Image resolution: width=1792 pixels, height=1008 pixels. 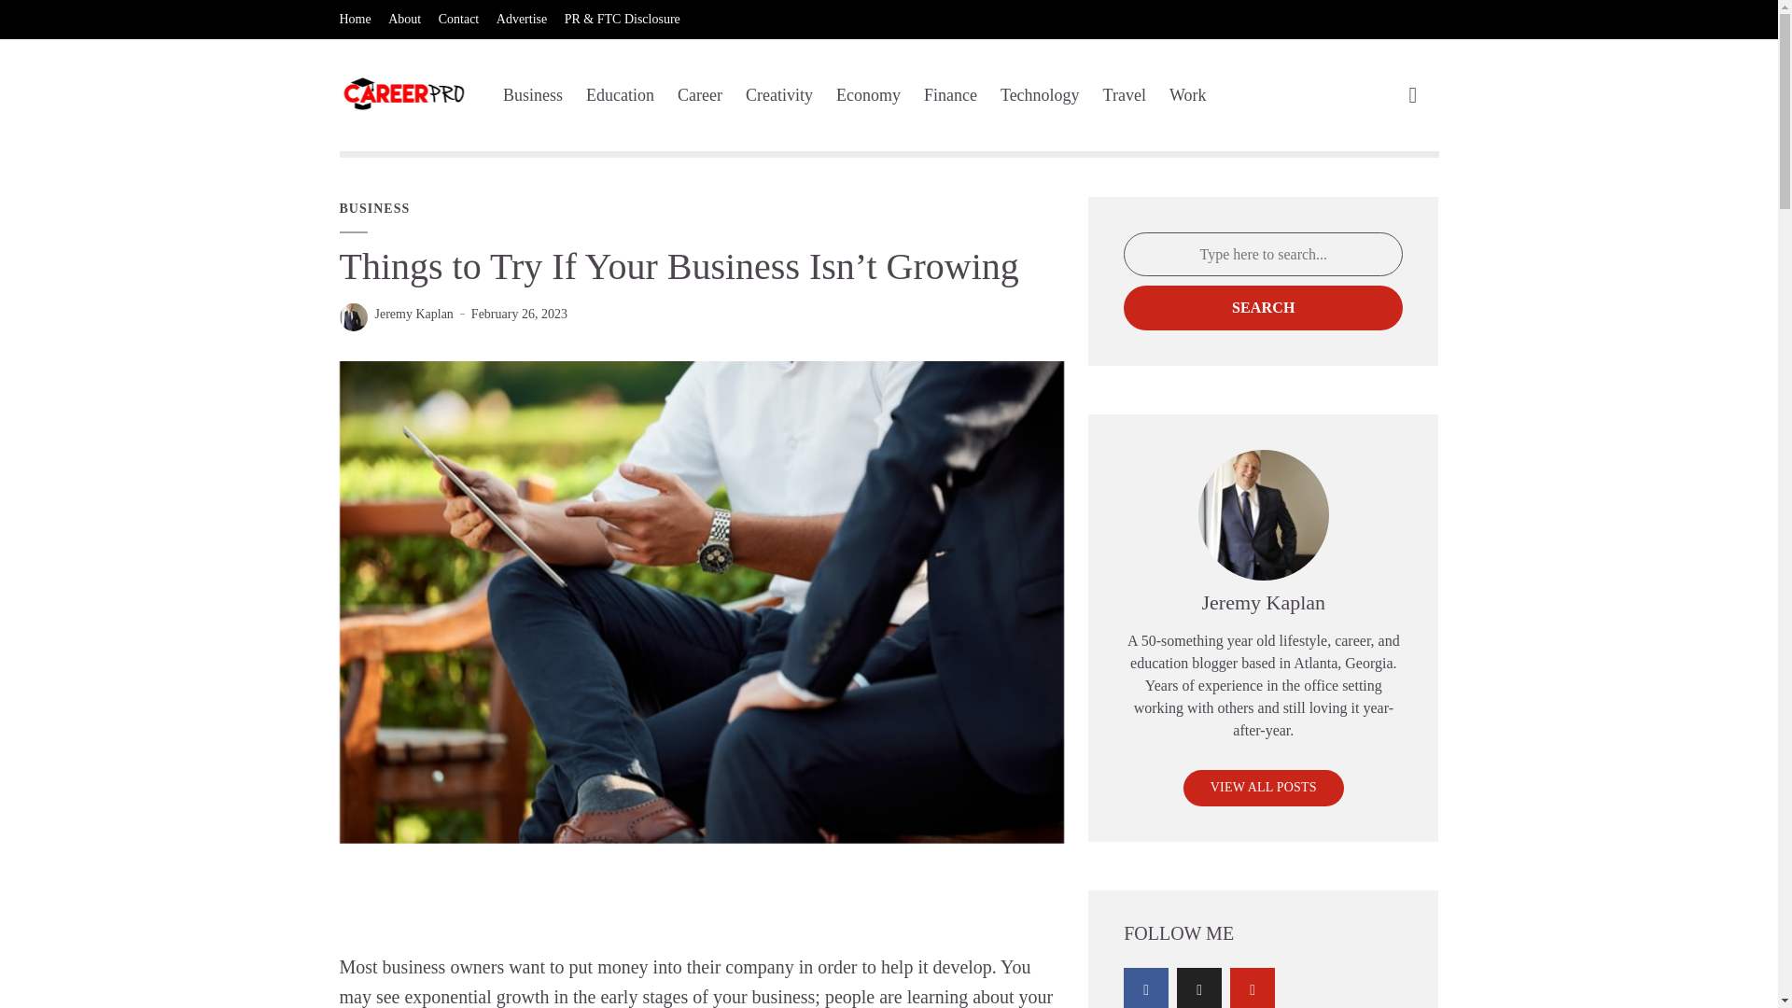 I want to click on Technology, so click(x=1040, y=95).